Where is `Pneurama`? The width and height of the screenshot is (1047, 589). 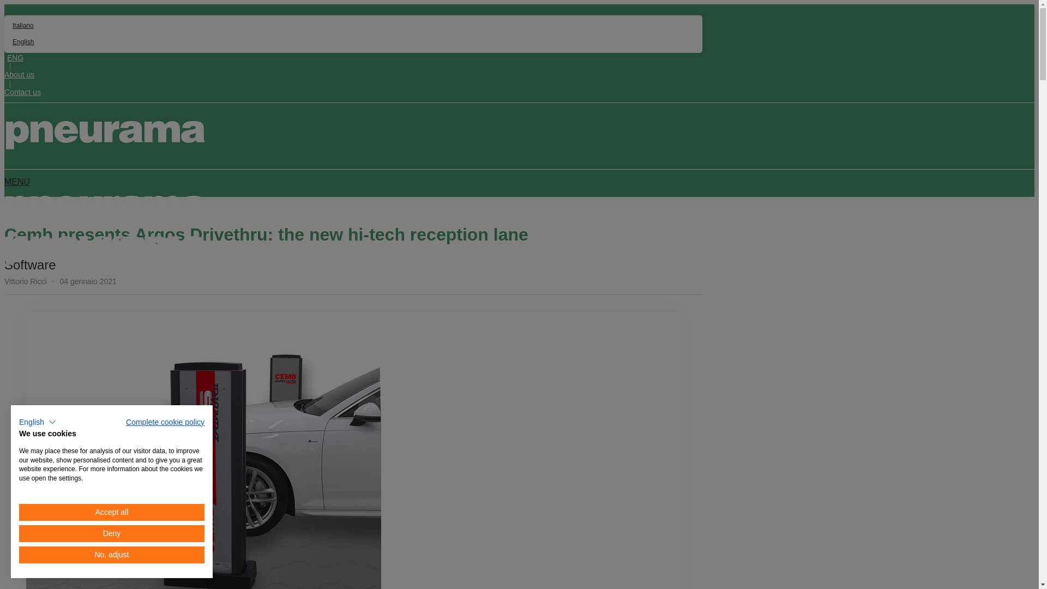
Pneurama is located at coordinates (105, 209).